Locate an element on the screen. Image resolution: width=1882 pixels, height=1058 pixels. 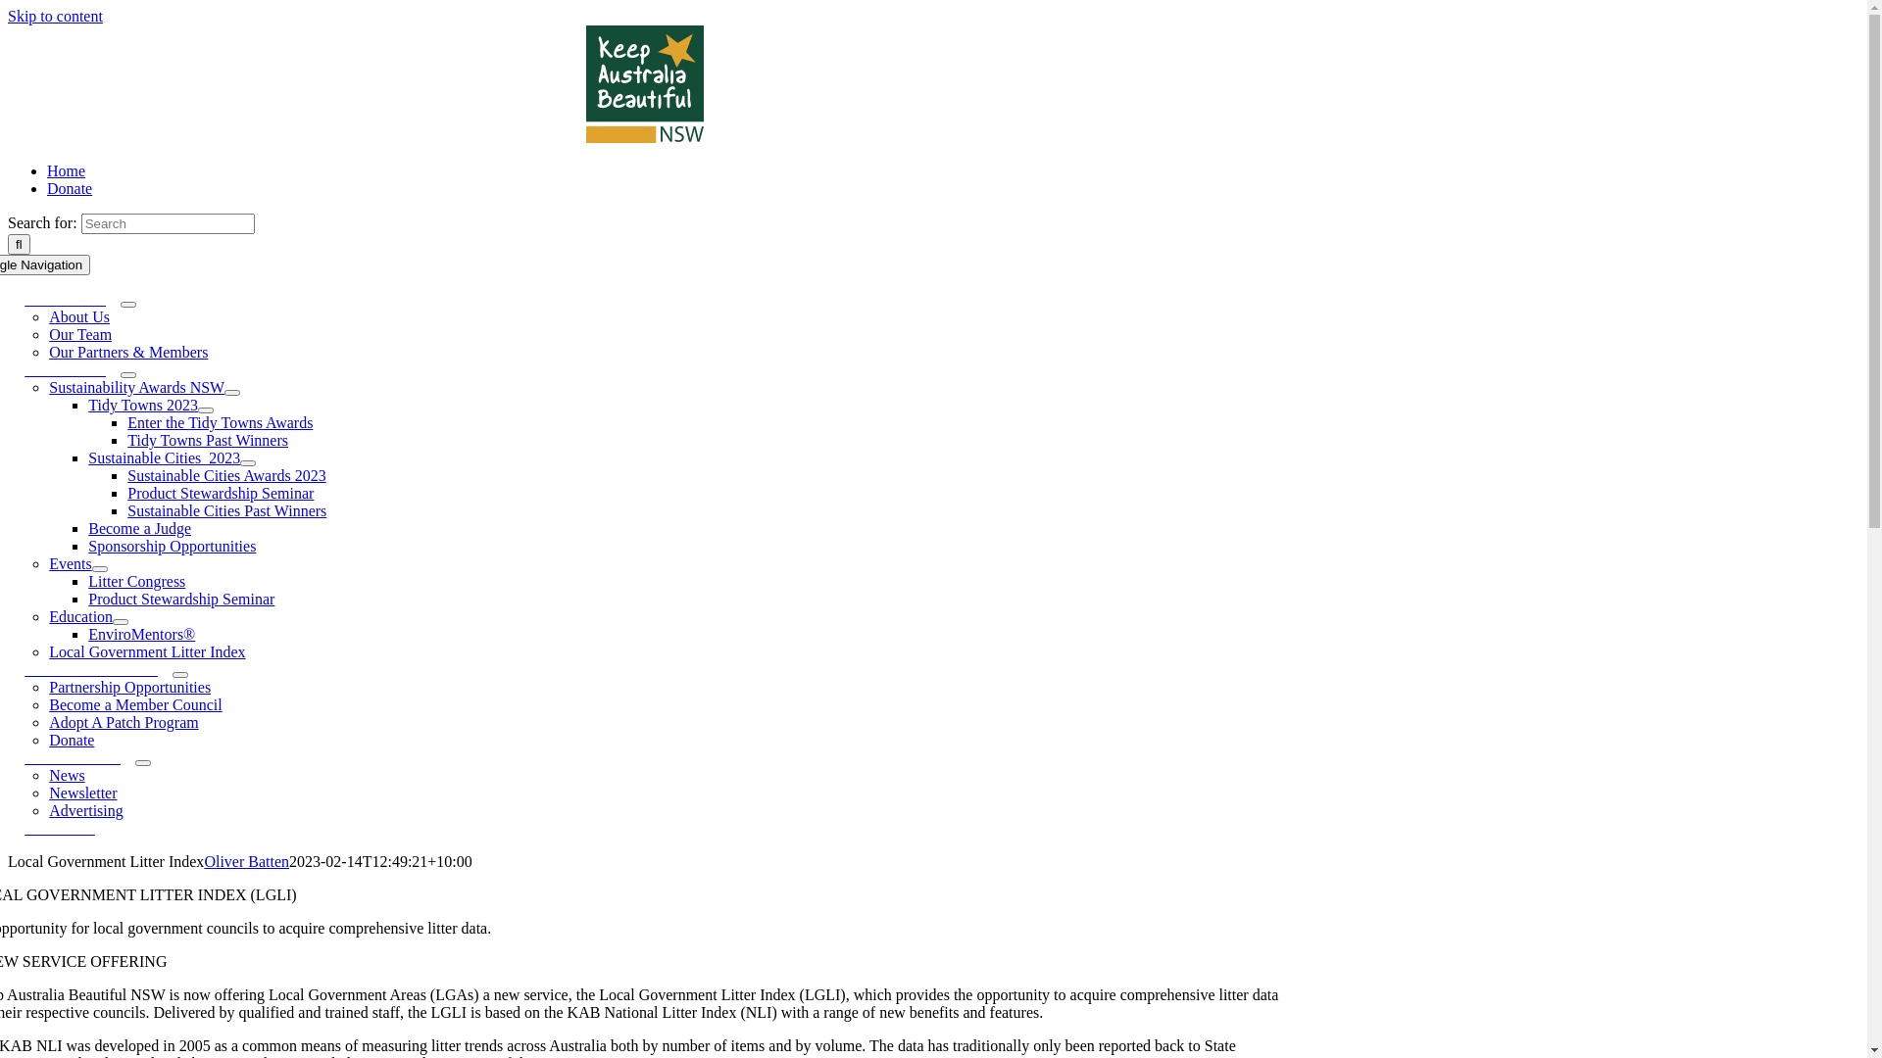
Tidy Towns Past Winners is located at coordinates (208, 441).